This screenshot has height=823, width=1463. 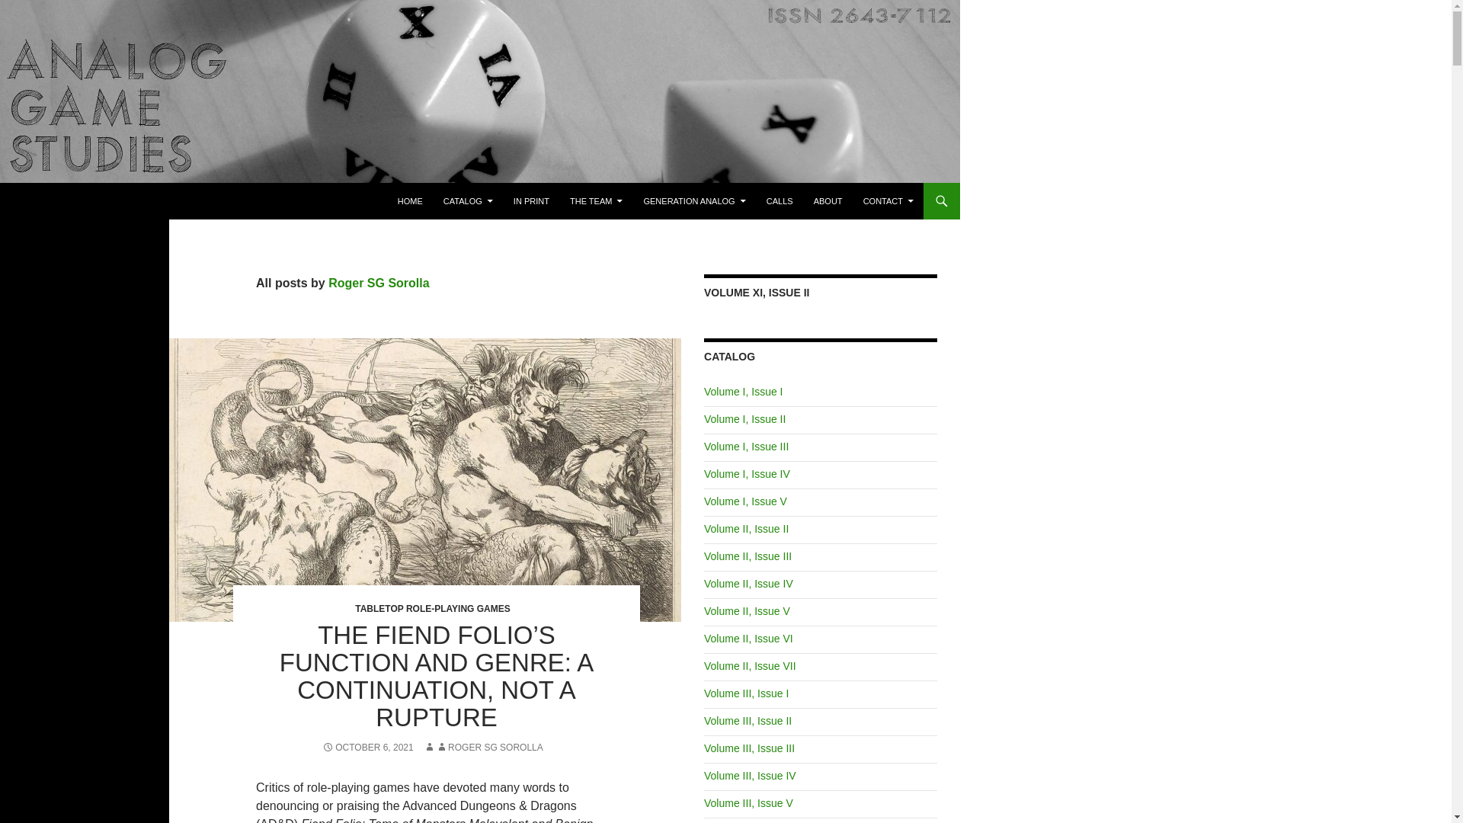 I want to click on Volume III, Issue II, so click(x=747, y=721).